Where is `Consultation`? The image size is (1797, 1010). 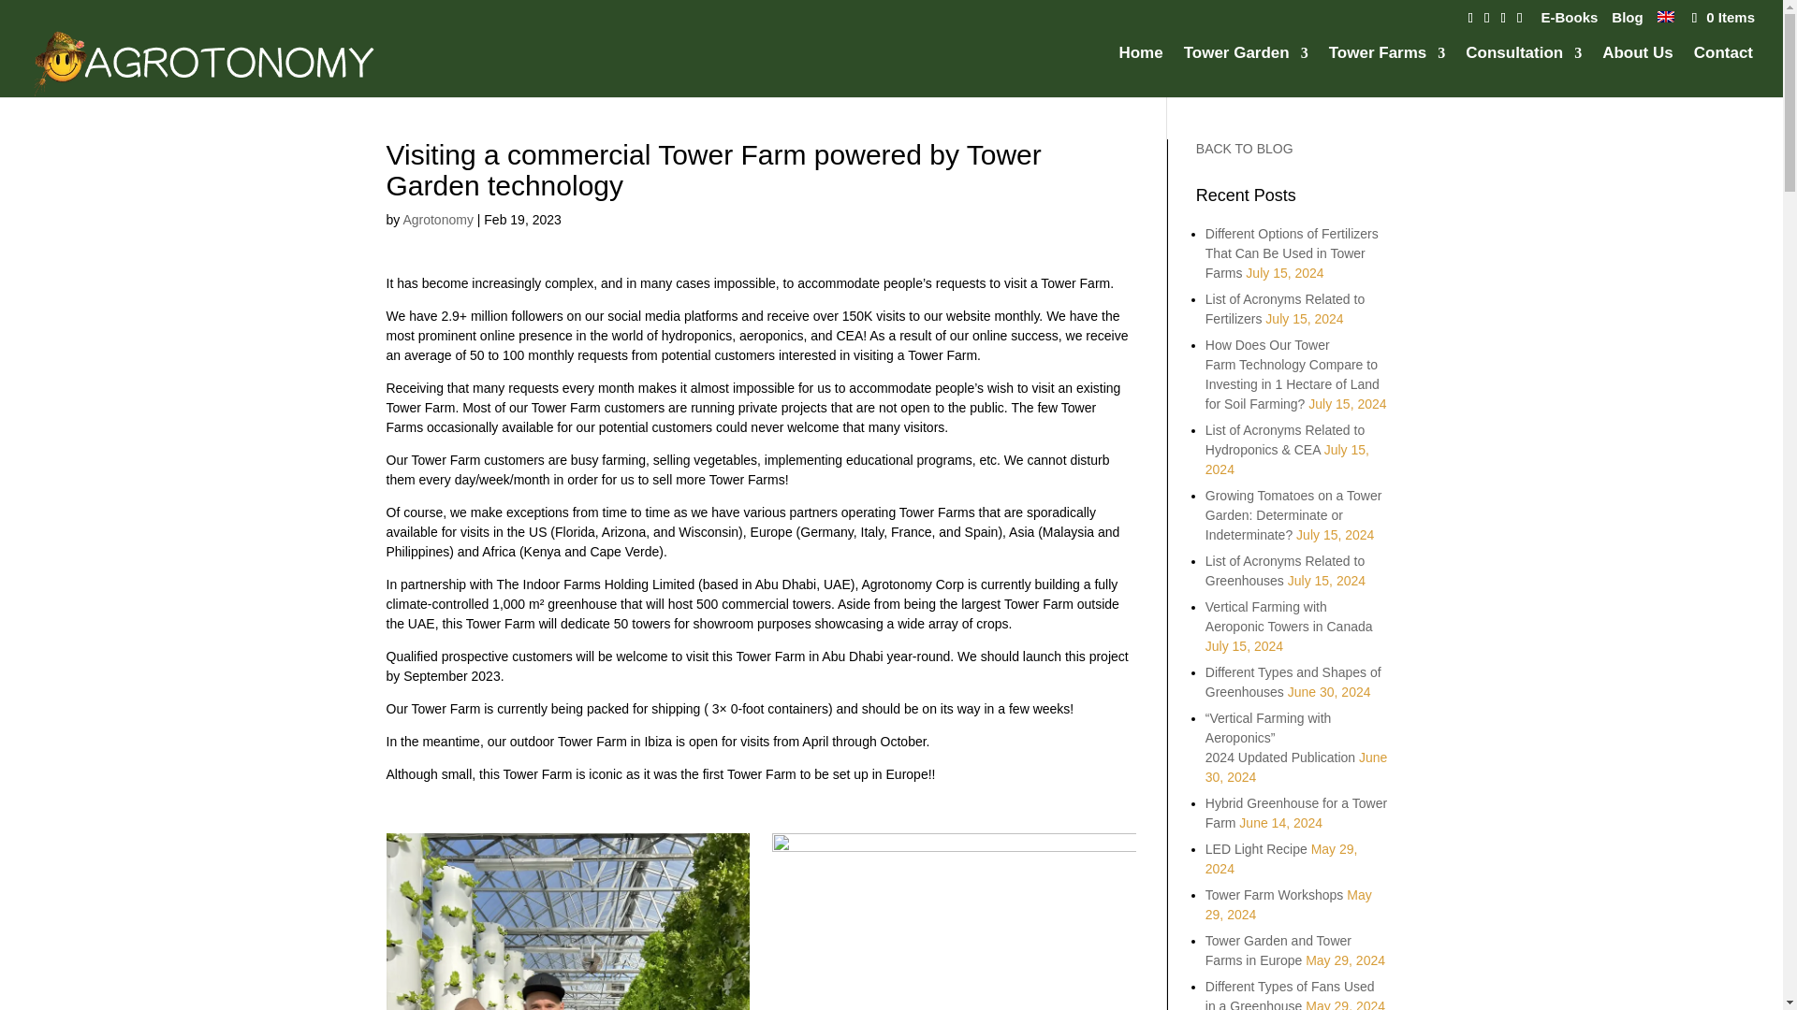 Consultation is located at coordinates (1524, 71).